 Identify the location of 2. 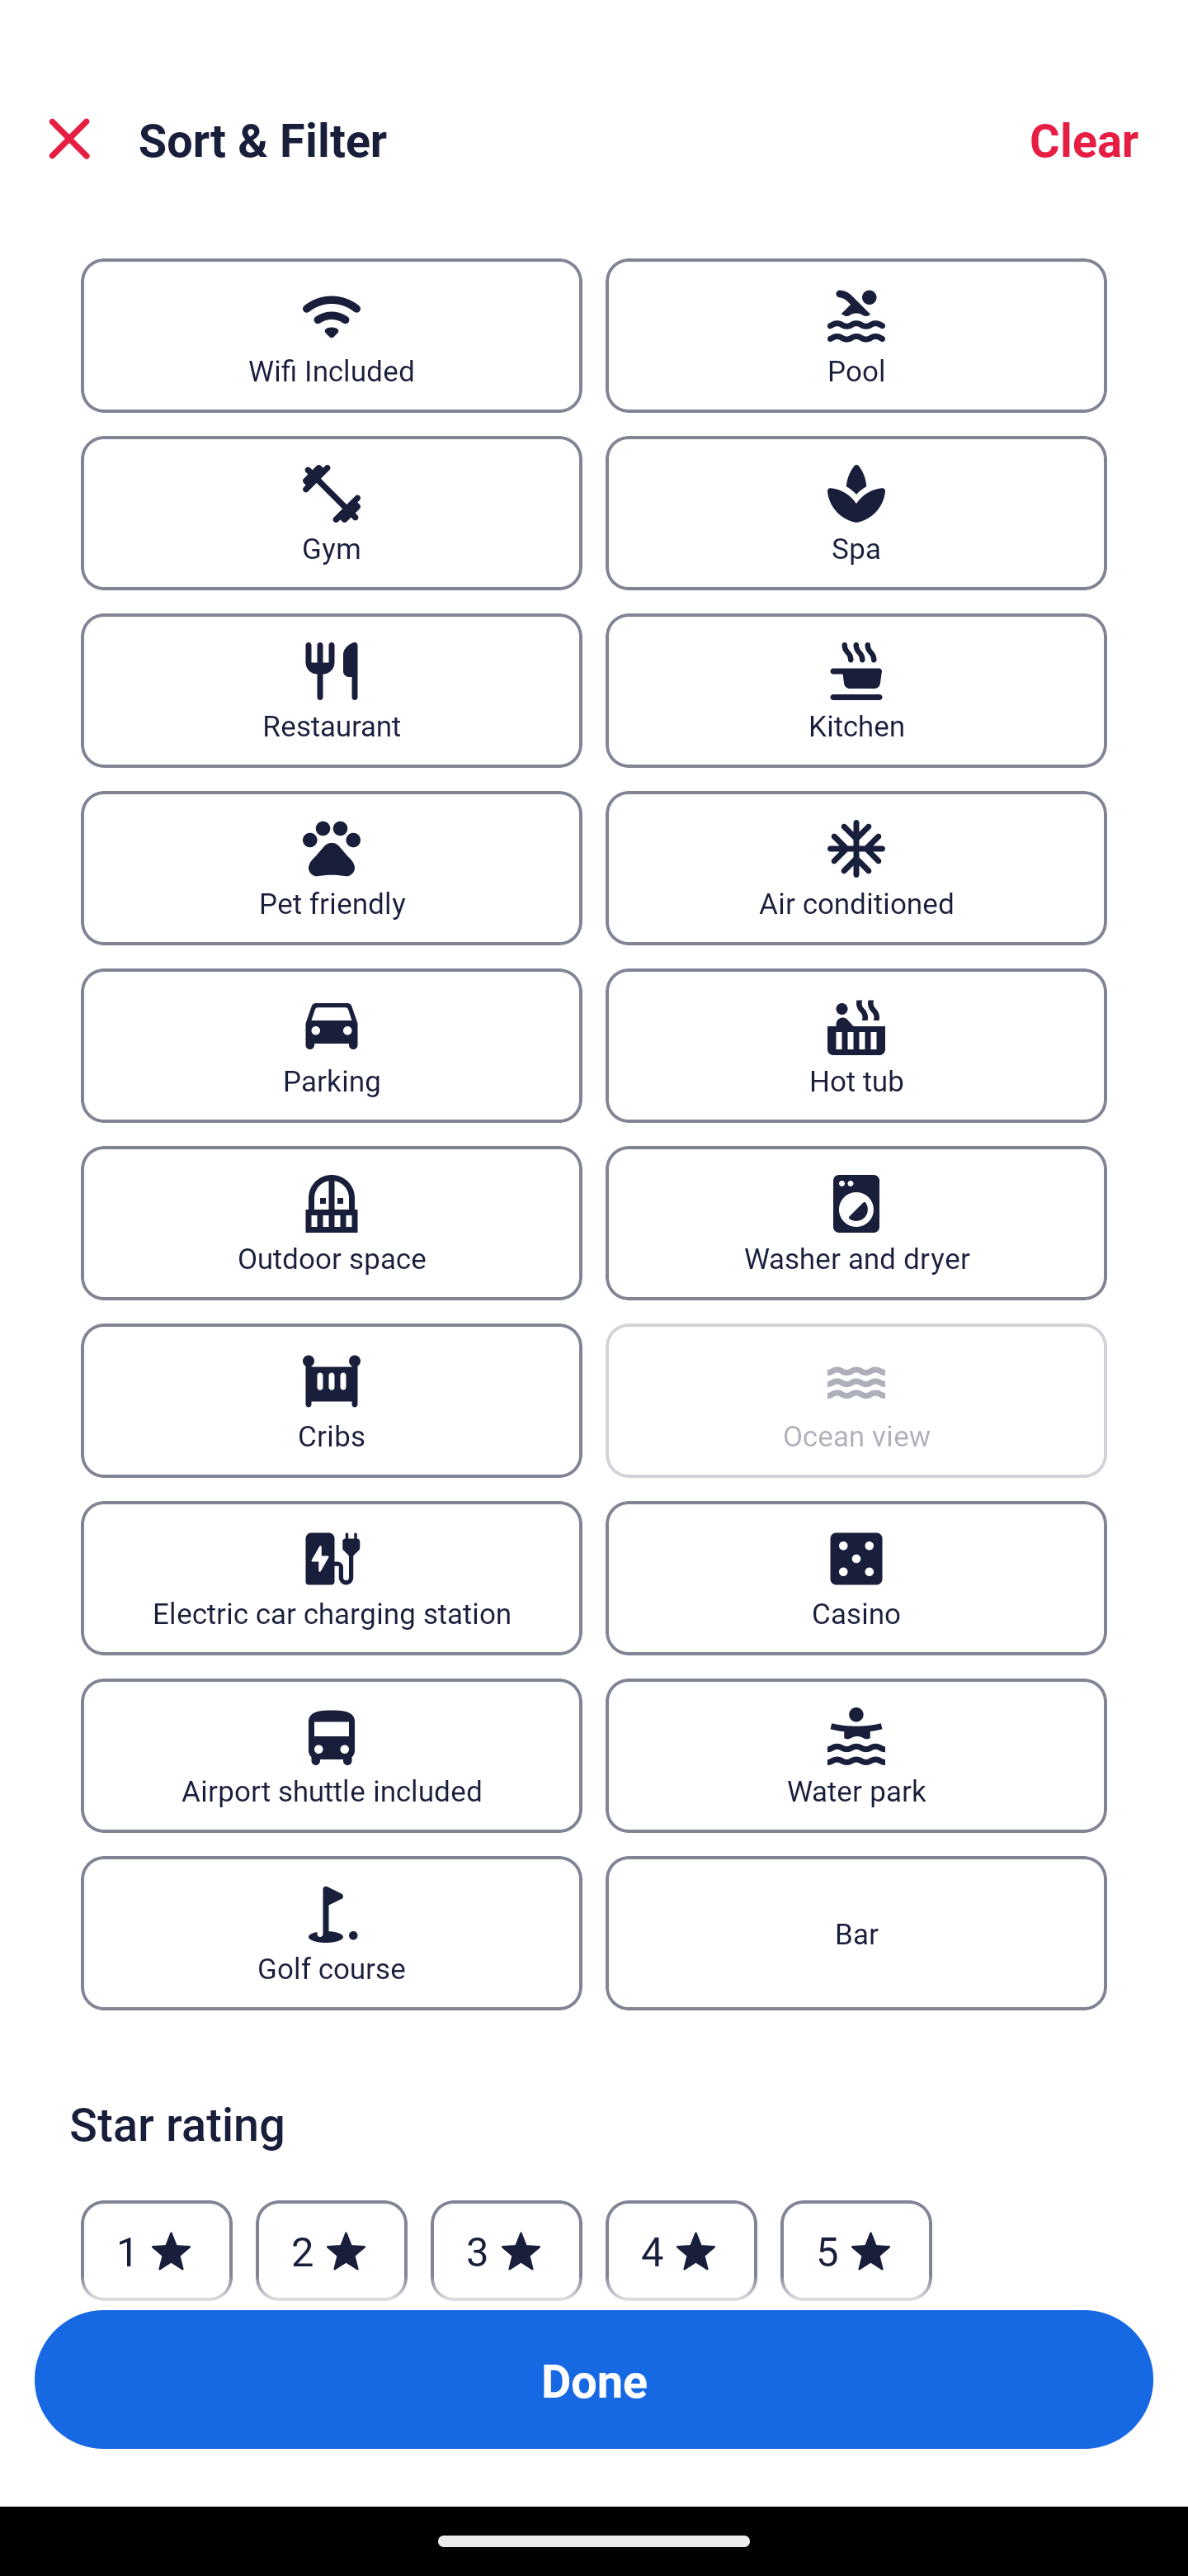
(331, 2246).